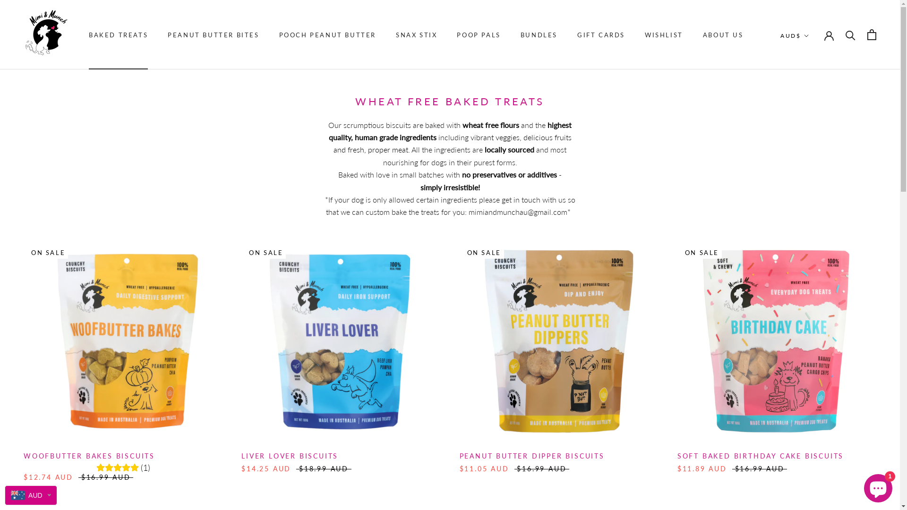  What do you see at coordinates (813, 240) in the screenshot?
I see `BND` at bounding box center [813, 240].